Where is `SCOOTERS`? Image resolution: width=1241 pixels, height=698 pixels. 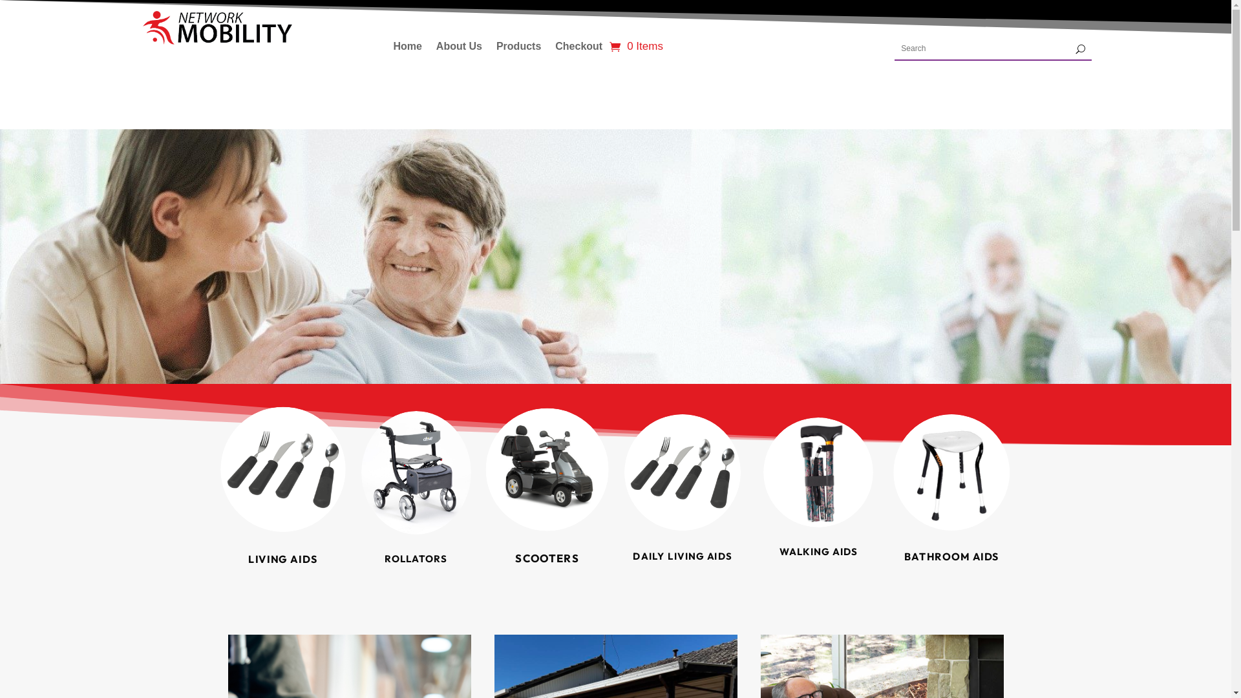
SCOOTERS is located at coordinates (544, 557).